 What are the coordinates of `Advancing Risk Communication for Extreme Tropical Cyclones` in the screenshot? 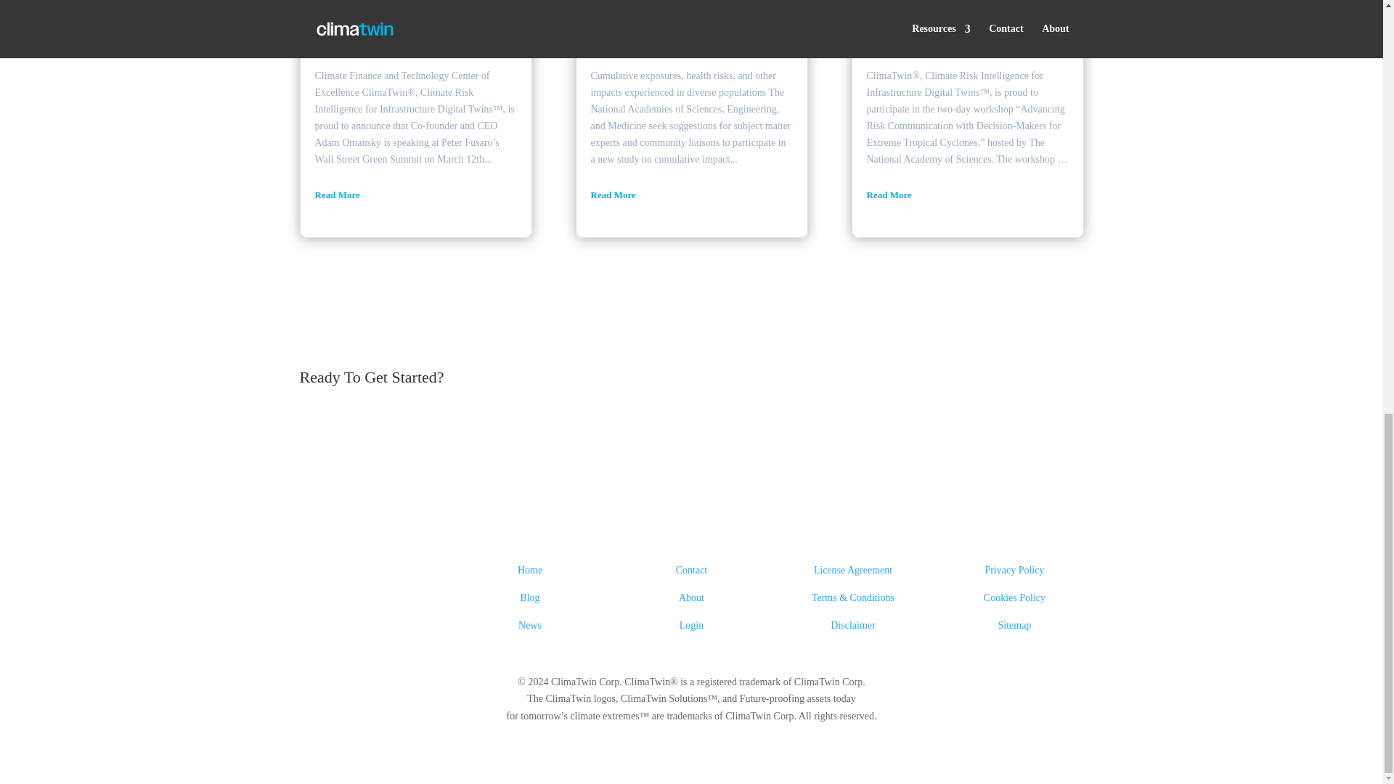 It's located at (958, 20).